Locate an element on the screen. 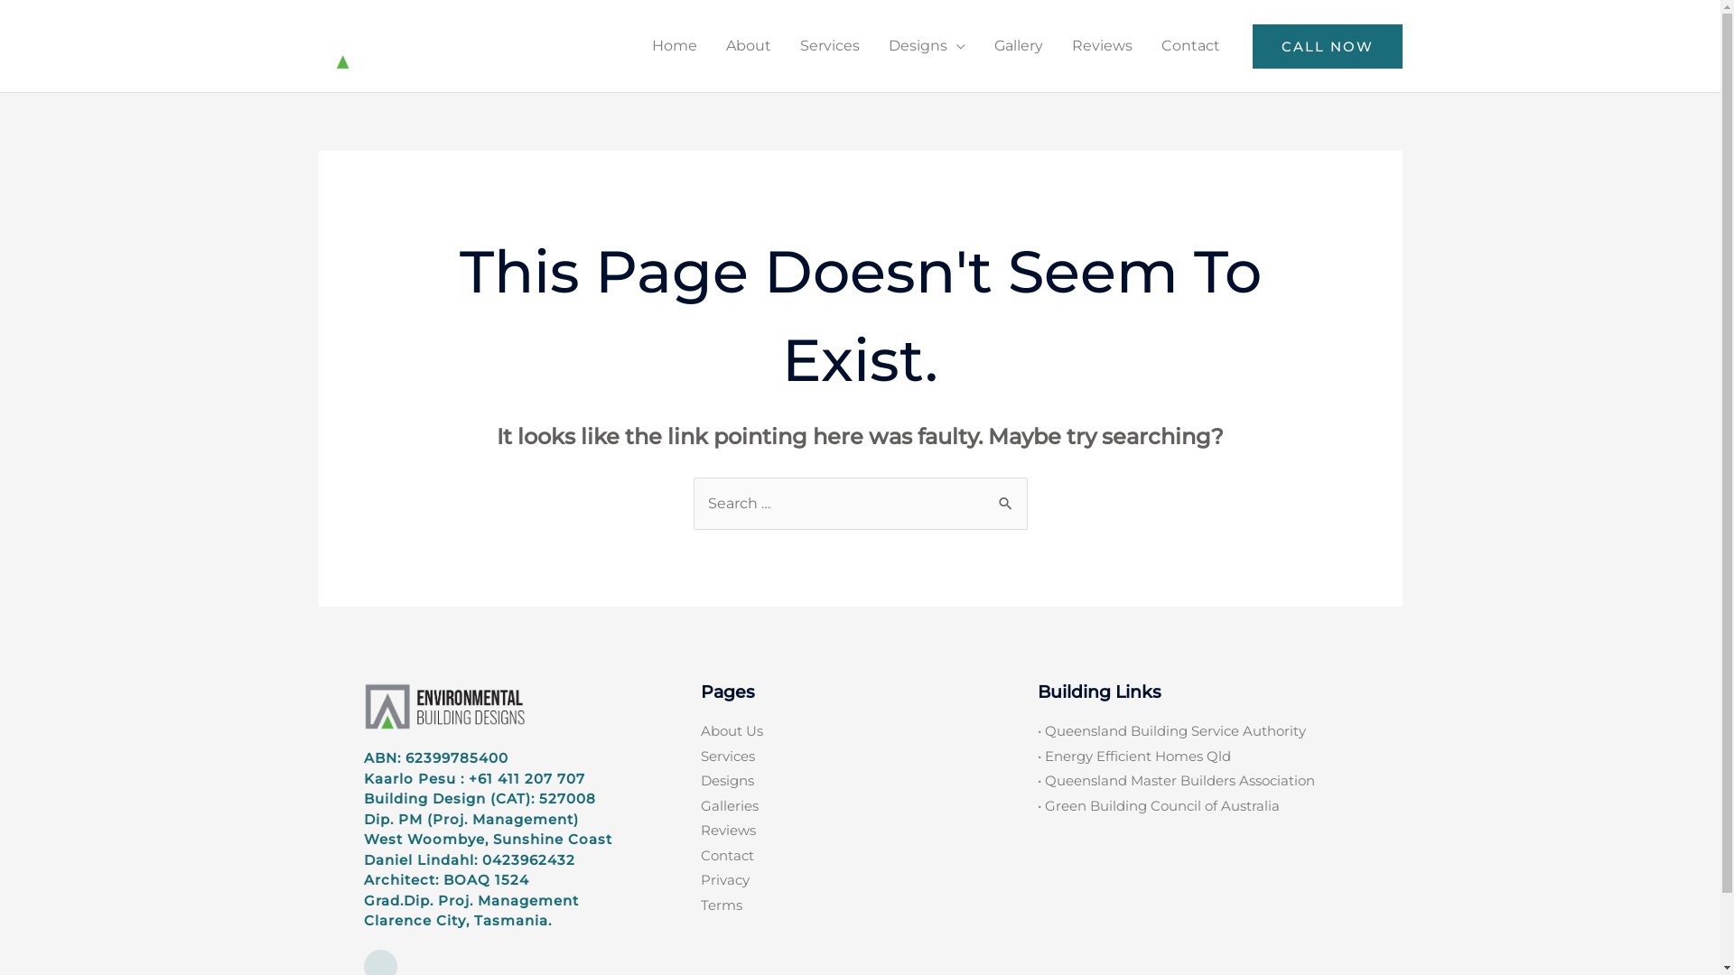 Image resolution: width=1734 pixels, height=975 pixels. Privacy is located at coordinates (860, 881).